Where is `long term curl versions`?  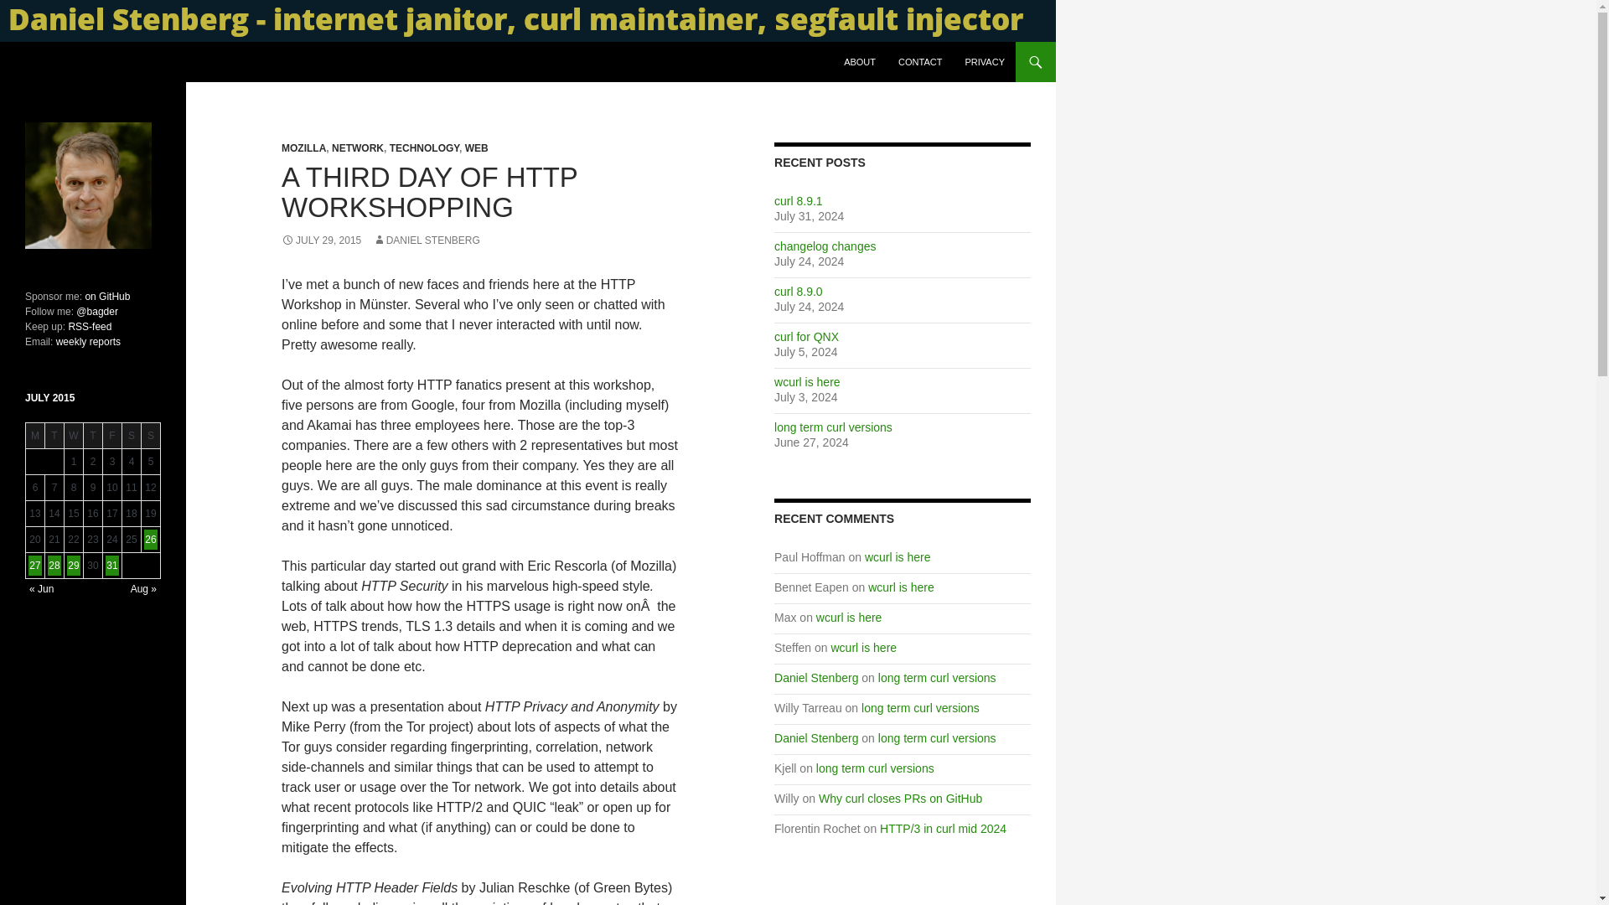
long term curl versions is located at coordinates (920, 708).